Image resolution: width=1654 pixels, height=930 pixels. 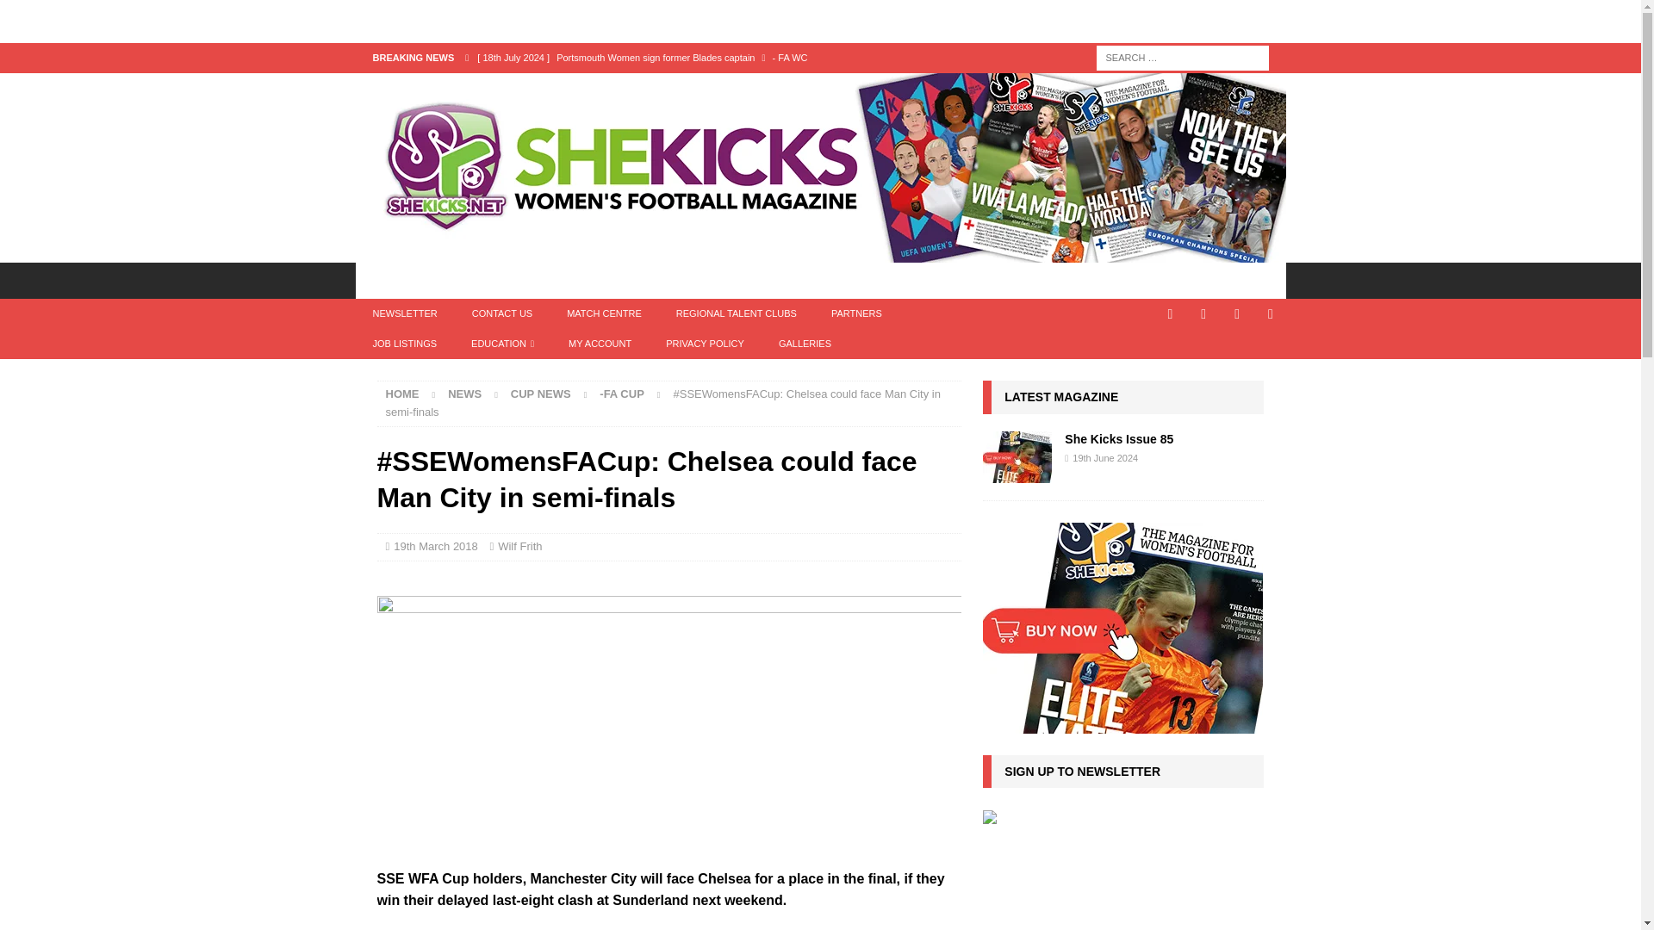 I want to click on Portsmouth Women sign former Blades captain, so click(x=713, y=57).